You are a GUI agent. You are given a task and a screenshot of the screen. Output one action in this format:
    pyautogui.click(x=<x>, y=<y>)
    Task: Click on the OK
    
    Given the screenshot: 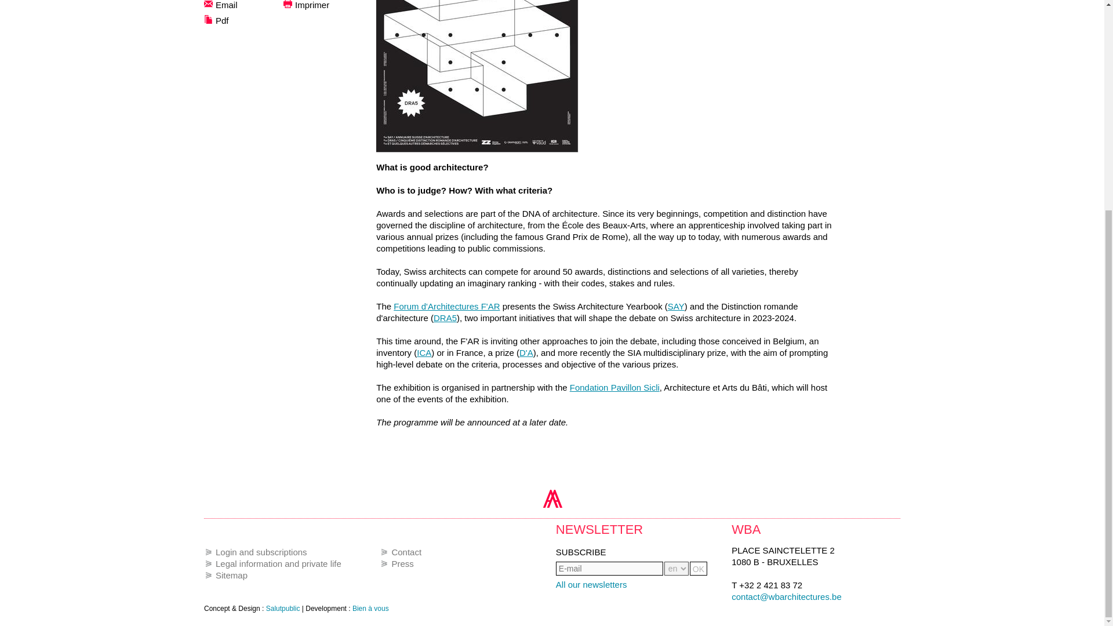 What is the action you would take?
    pyautogui.click(x=261, y=552)
    